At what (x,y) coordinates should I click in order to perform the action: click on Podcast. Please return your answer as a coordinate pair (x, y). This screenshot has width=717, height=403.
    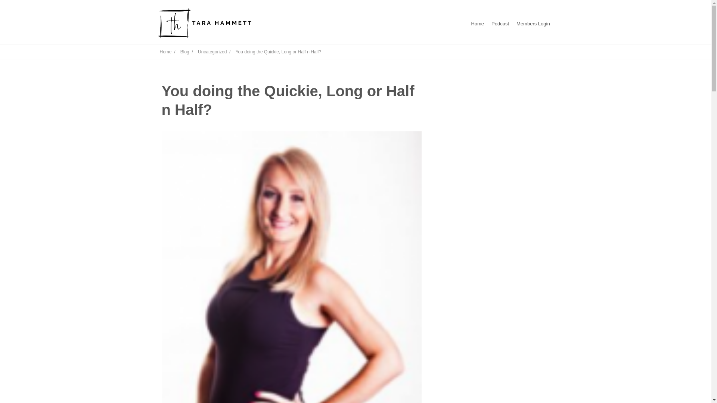
    Looking at the image, I should click on (500, 24).